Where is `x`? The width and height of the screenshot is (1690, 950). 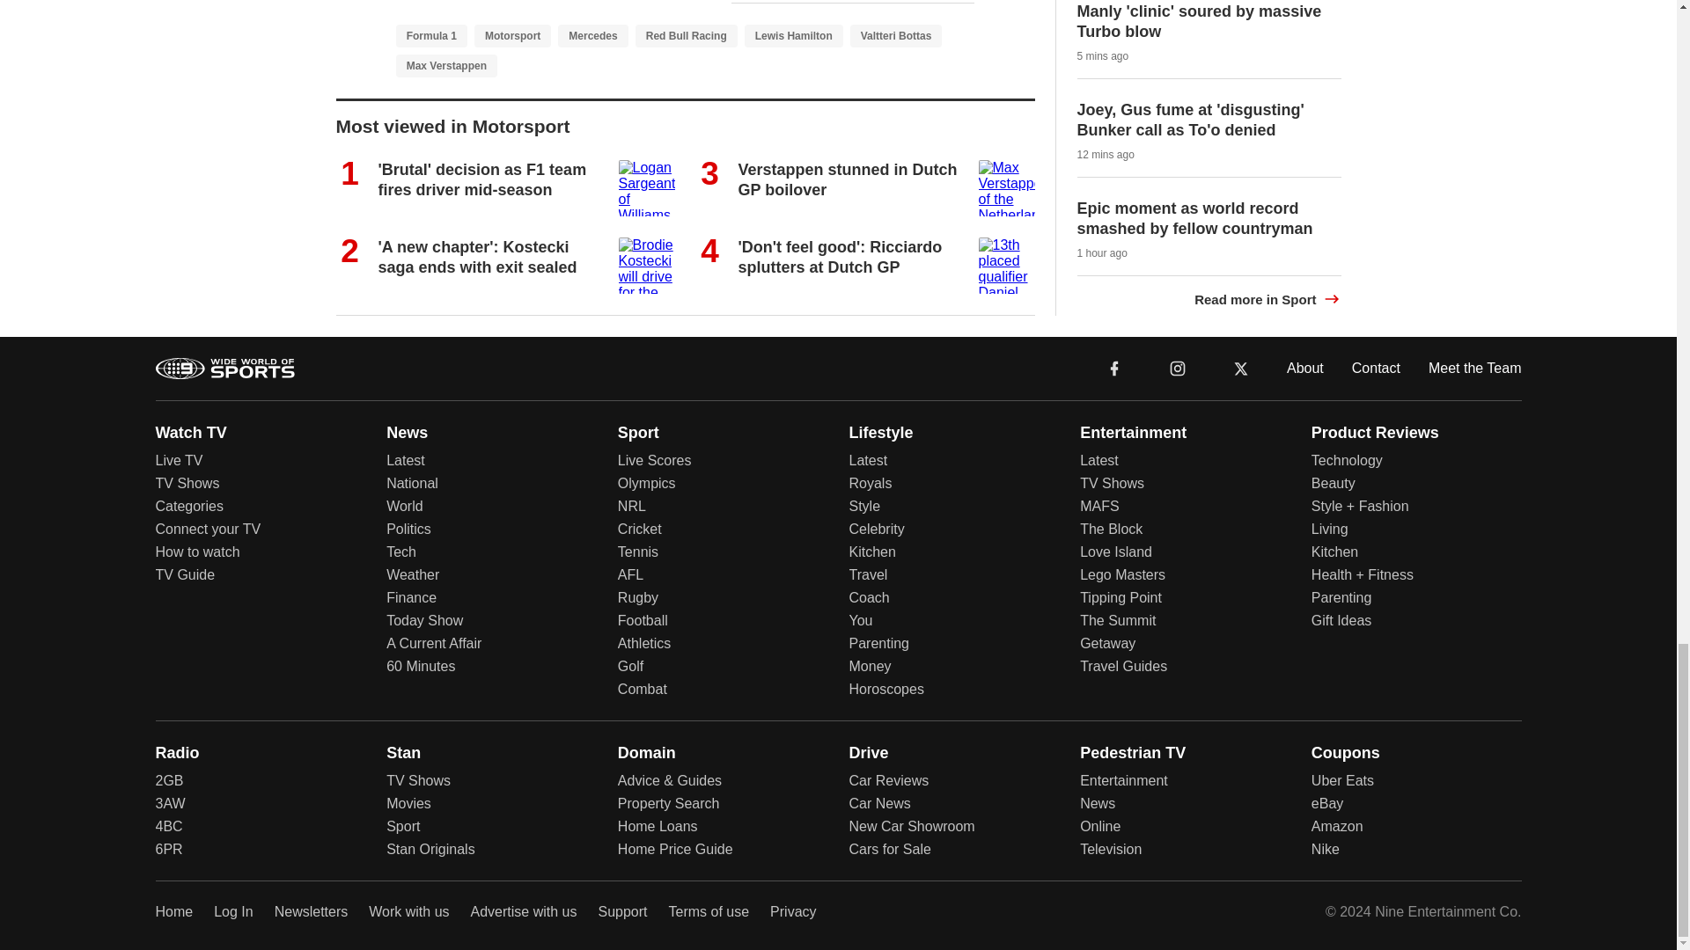 x is located at coordinates (1241, 367).